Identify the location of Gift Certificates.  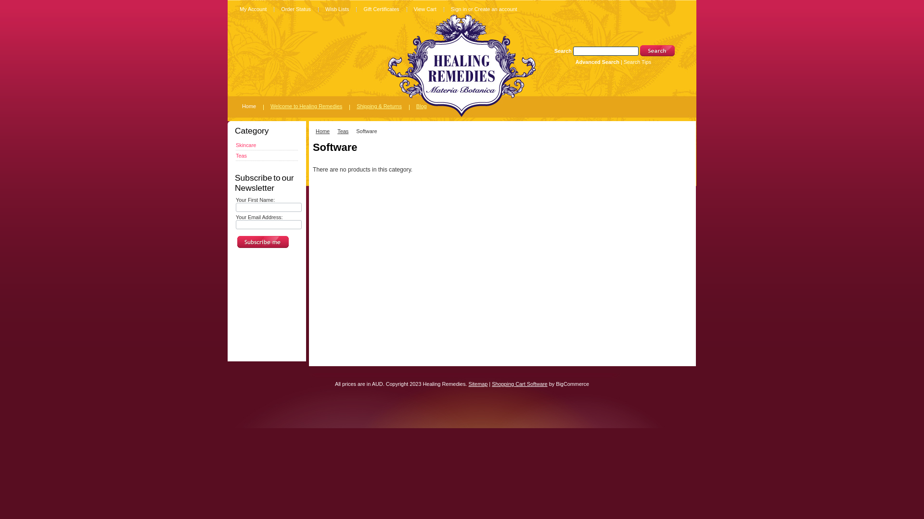
(381, 9).